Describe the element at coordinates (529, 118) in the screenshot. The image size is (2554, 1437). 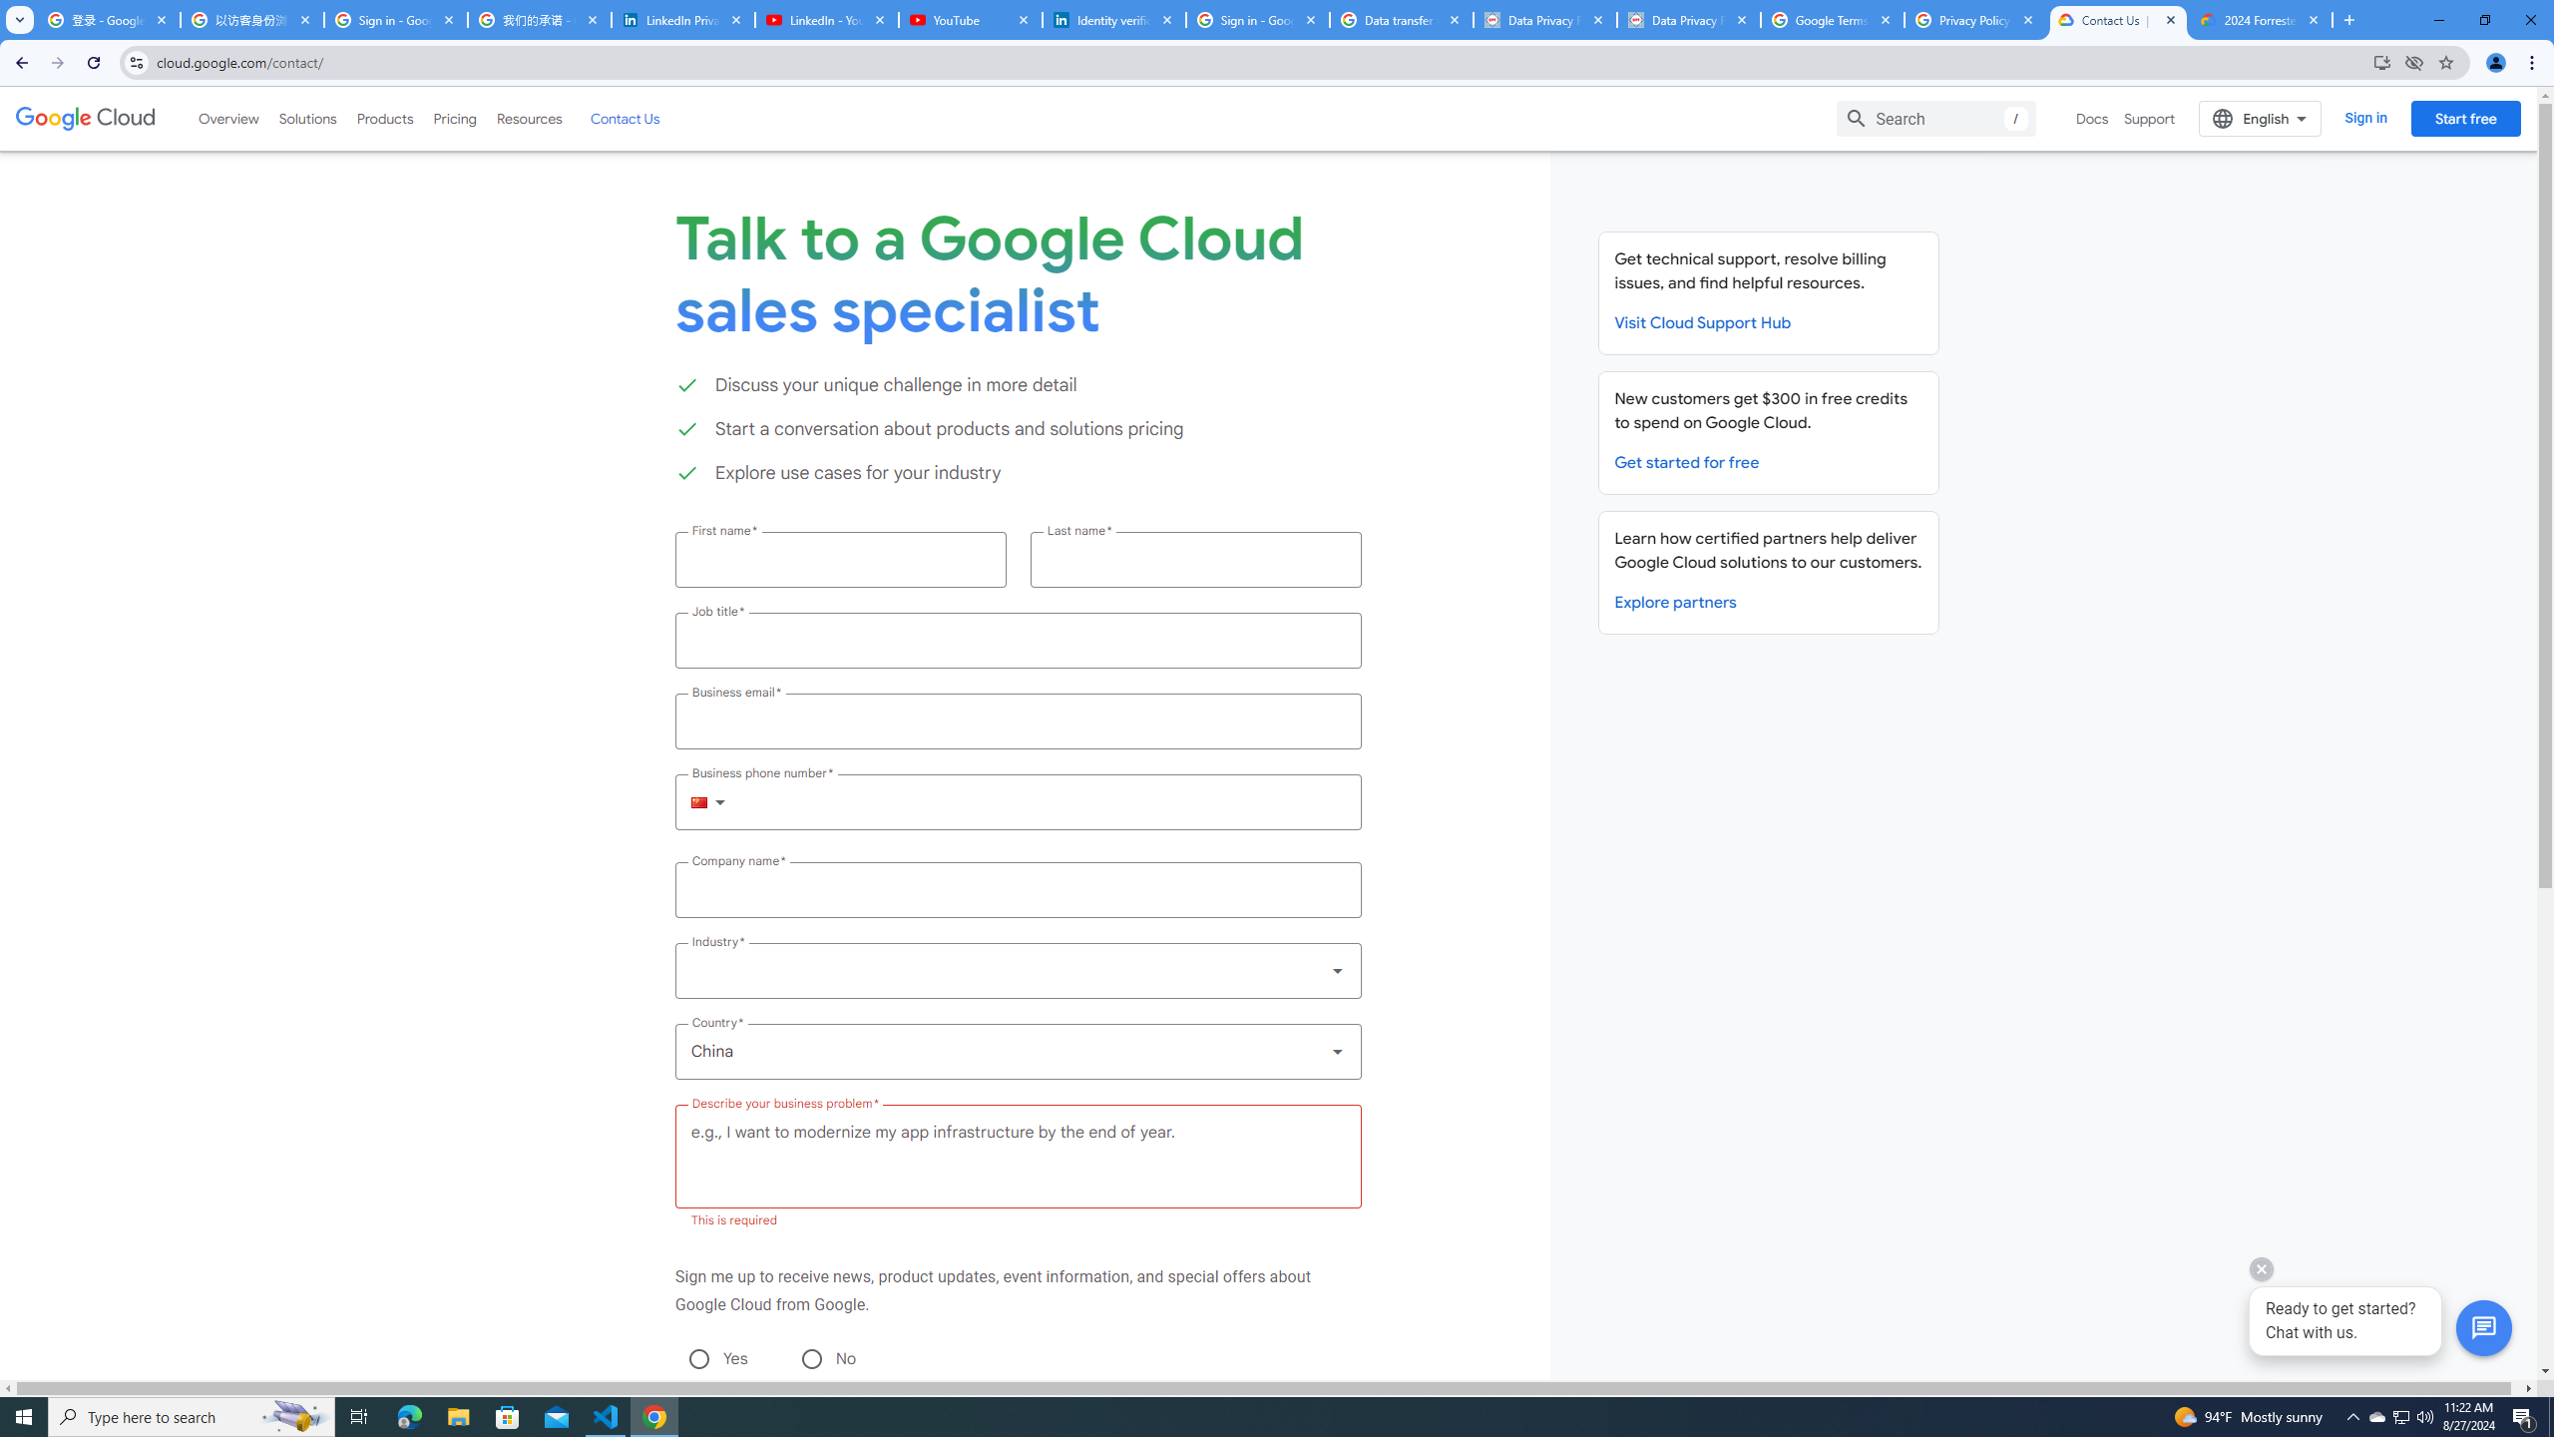
I see `Resources` at that location.